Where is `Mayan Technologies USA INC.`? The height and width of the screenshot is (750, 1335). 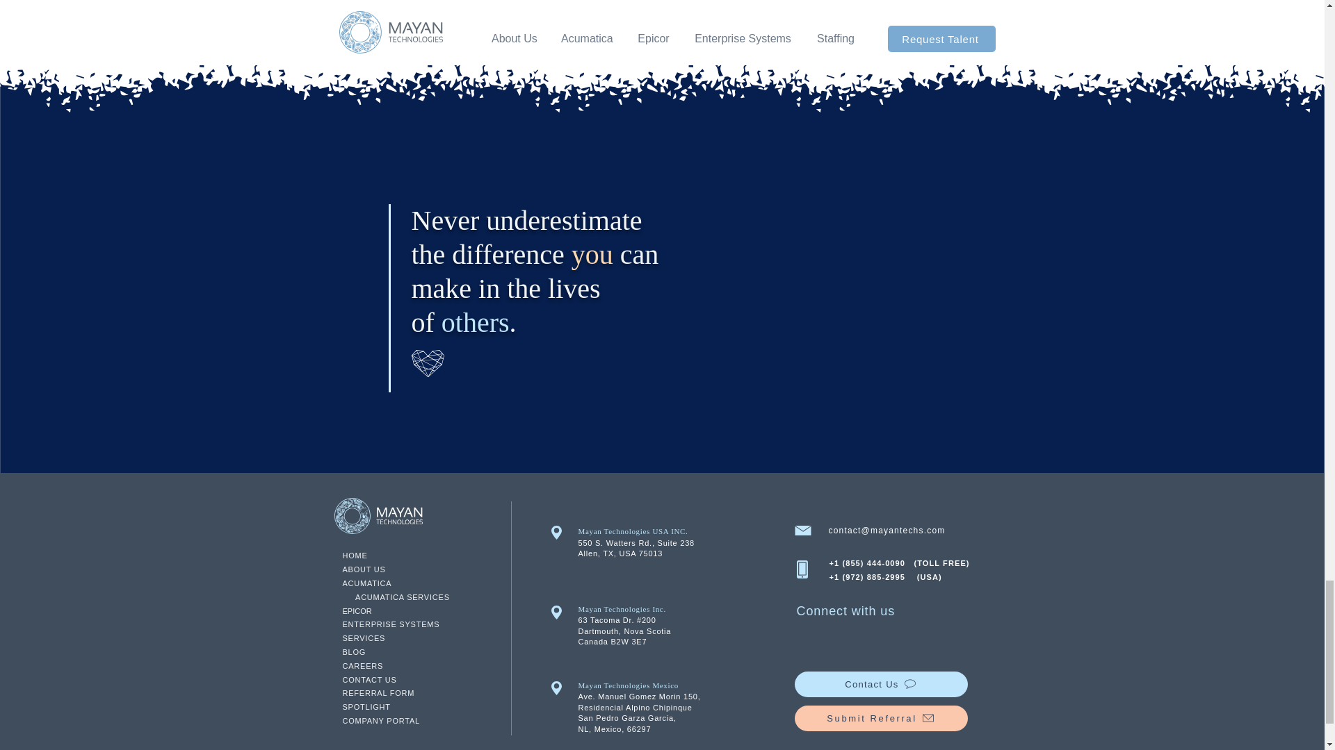
Mayan Technologies USA INC. is located at coordinates (633, 531).